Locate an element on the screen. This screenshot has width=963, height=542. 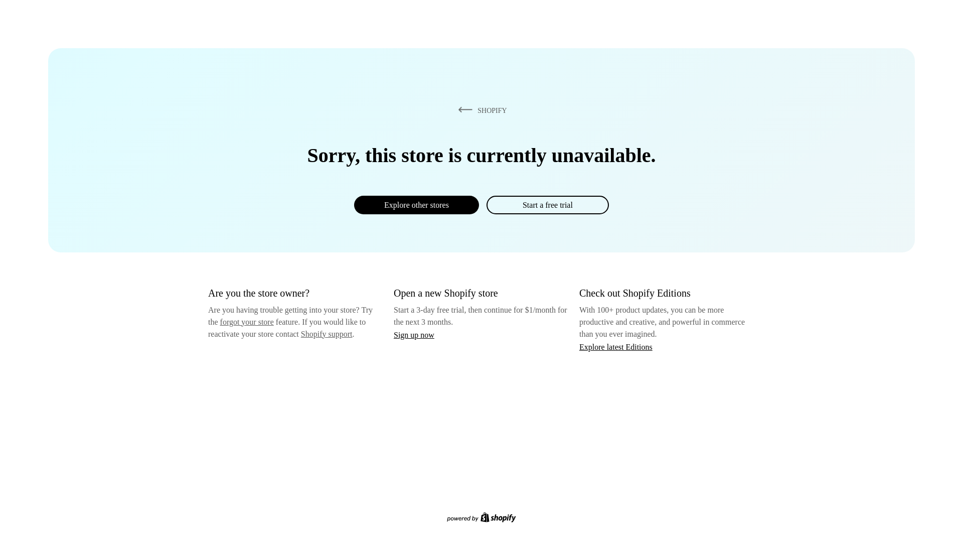
Shopify support is located at coordinates (326, 333).